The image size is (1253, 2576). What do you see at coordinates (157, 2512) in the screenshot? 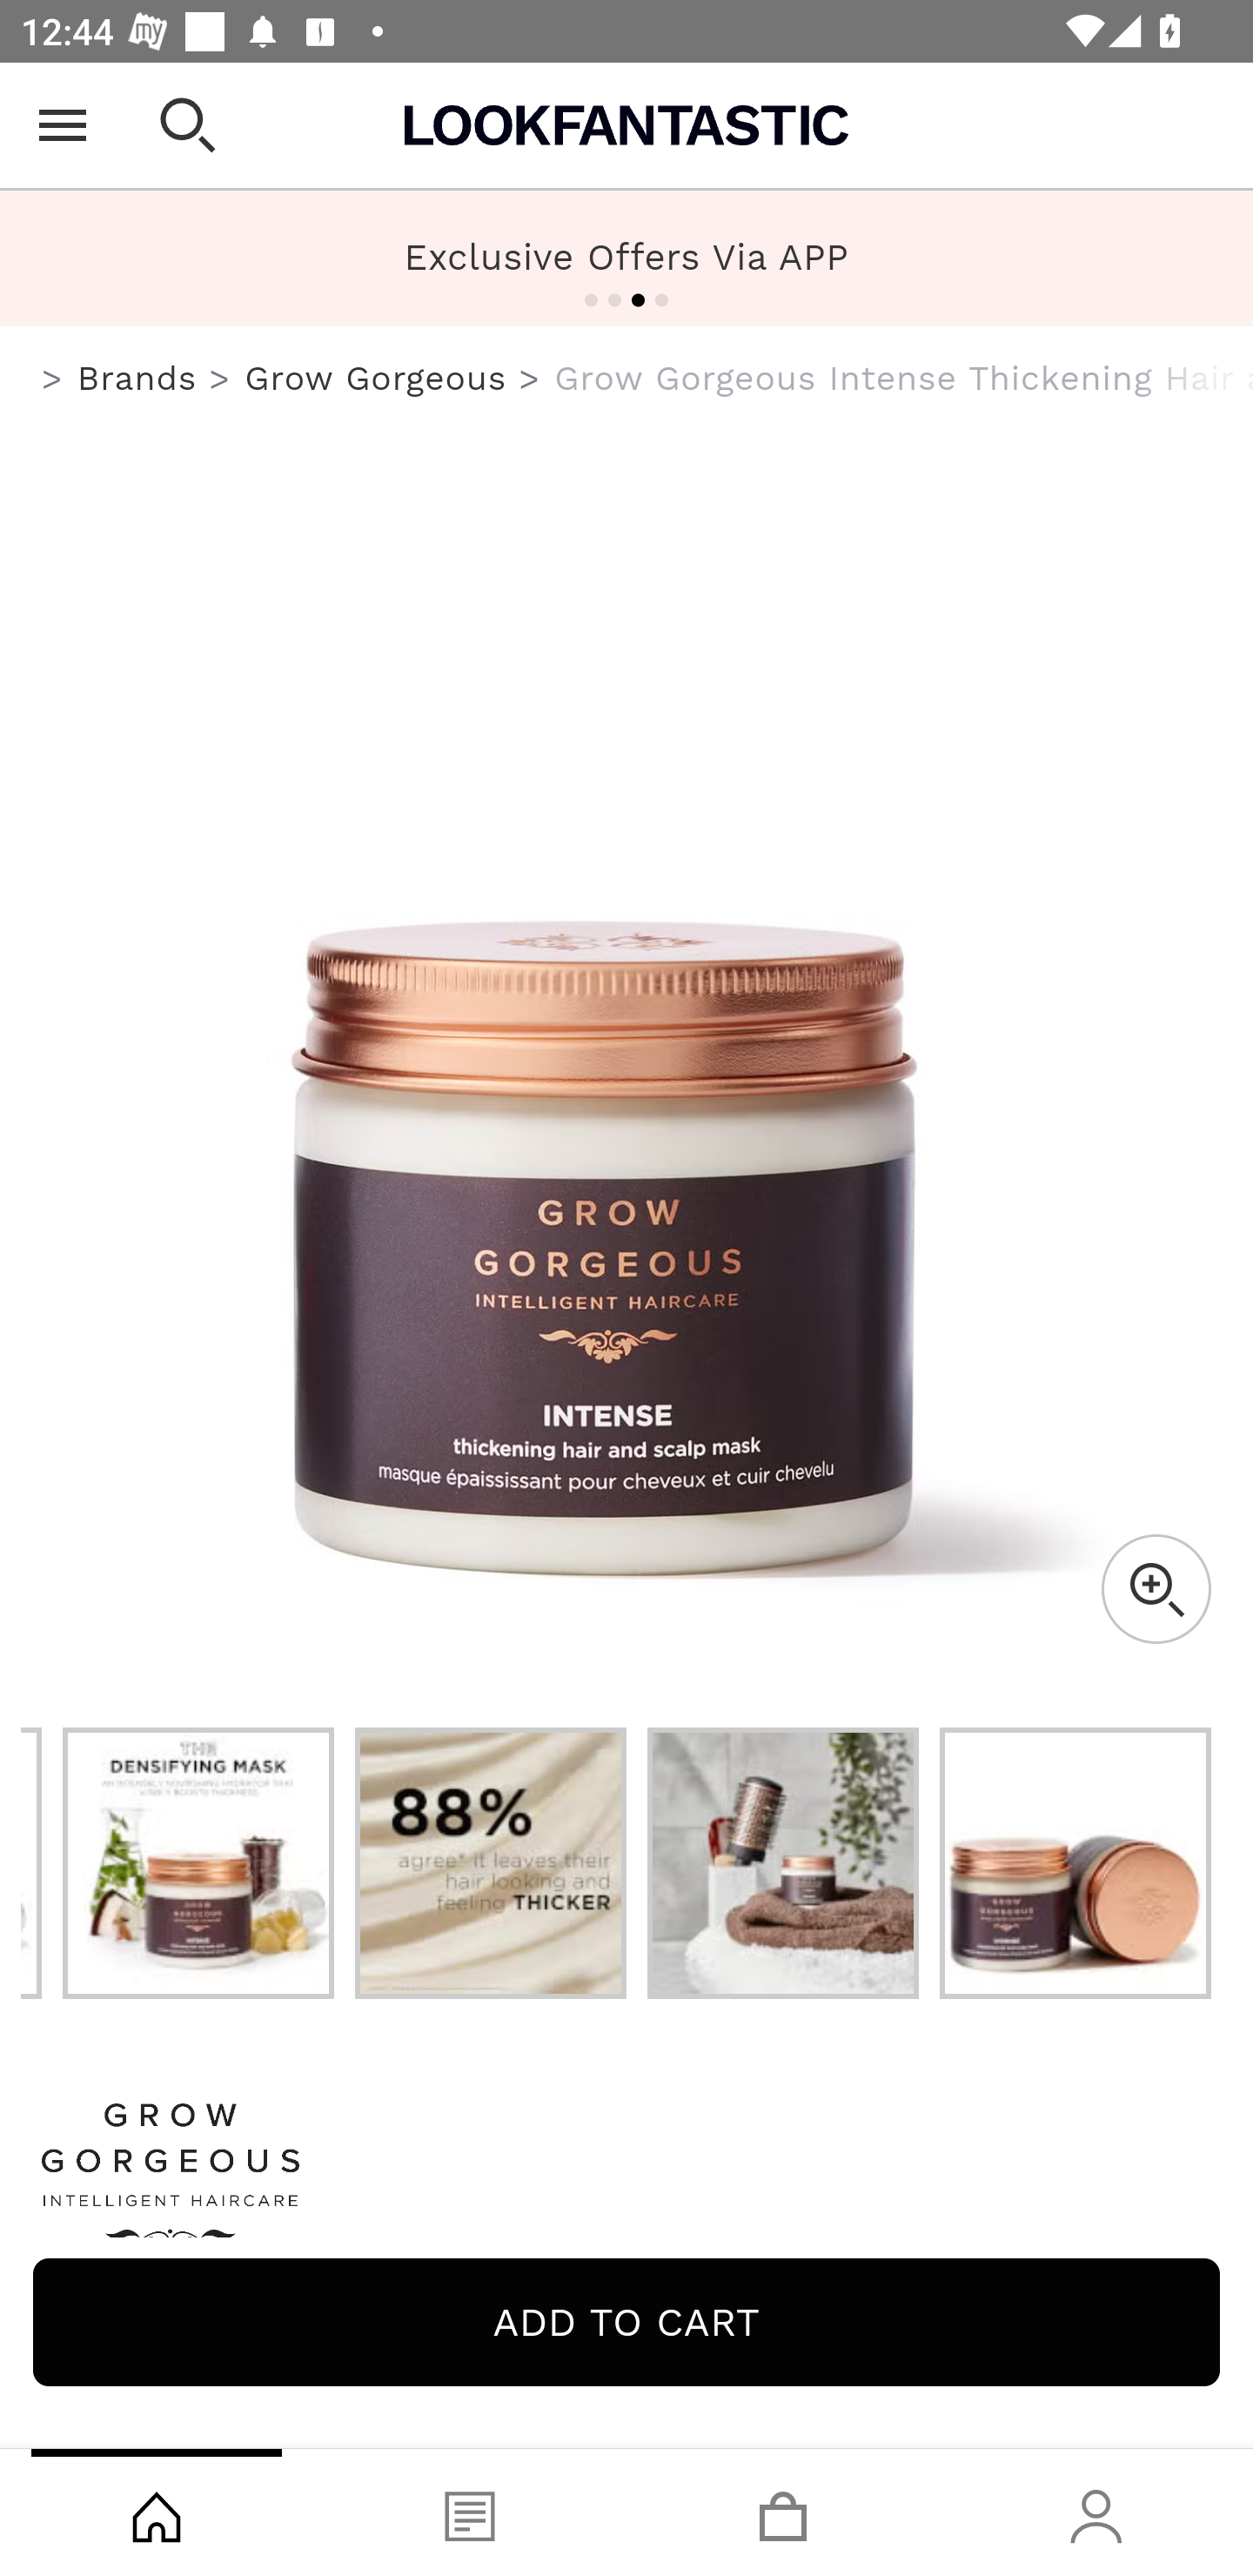
I see `Shop, tab, 1 of 4` at bounding box center [157, 2512].